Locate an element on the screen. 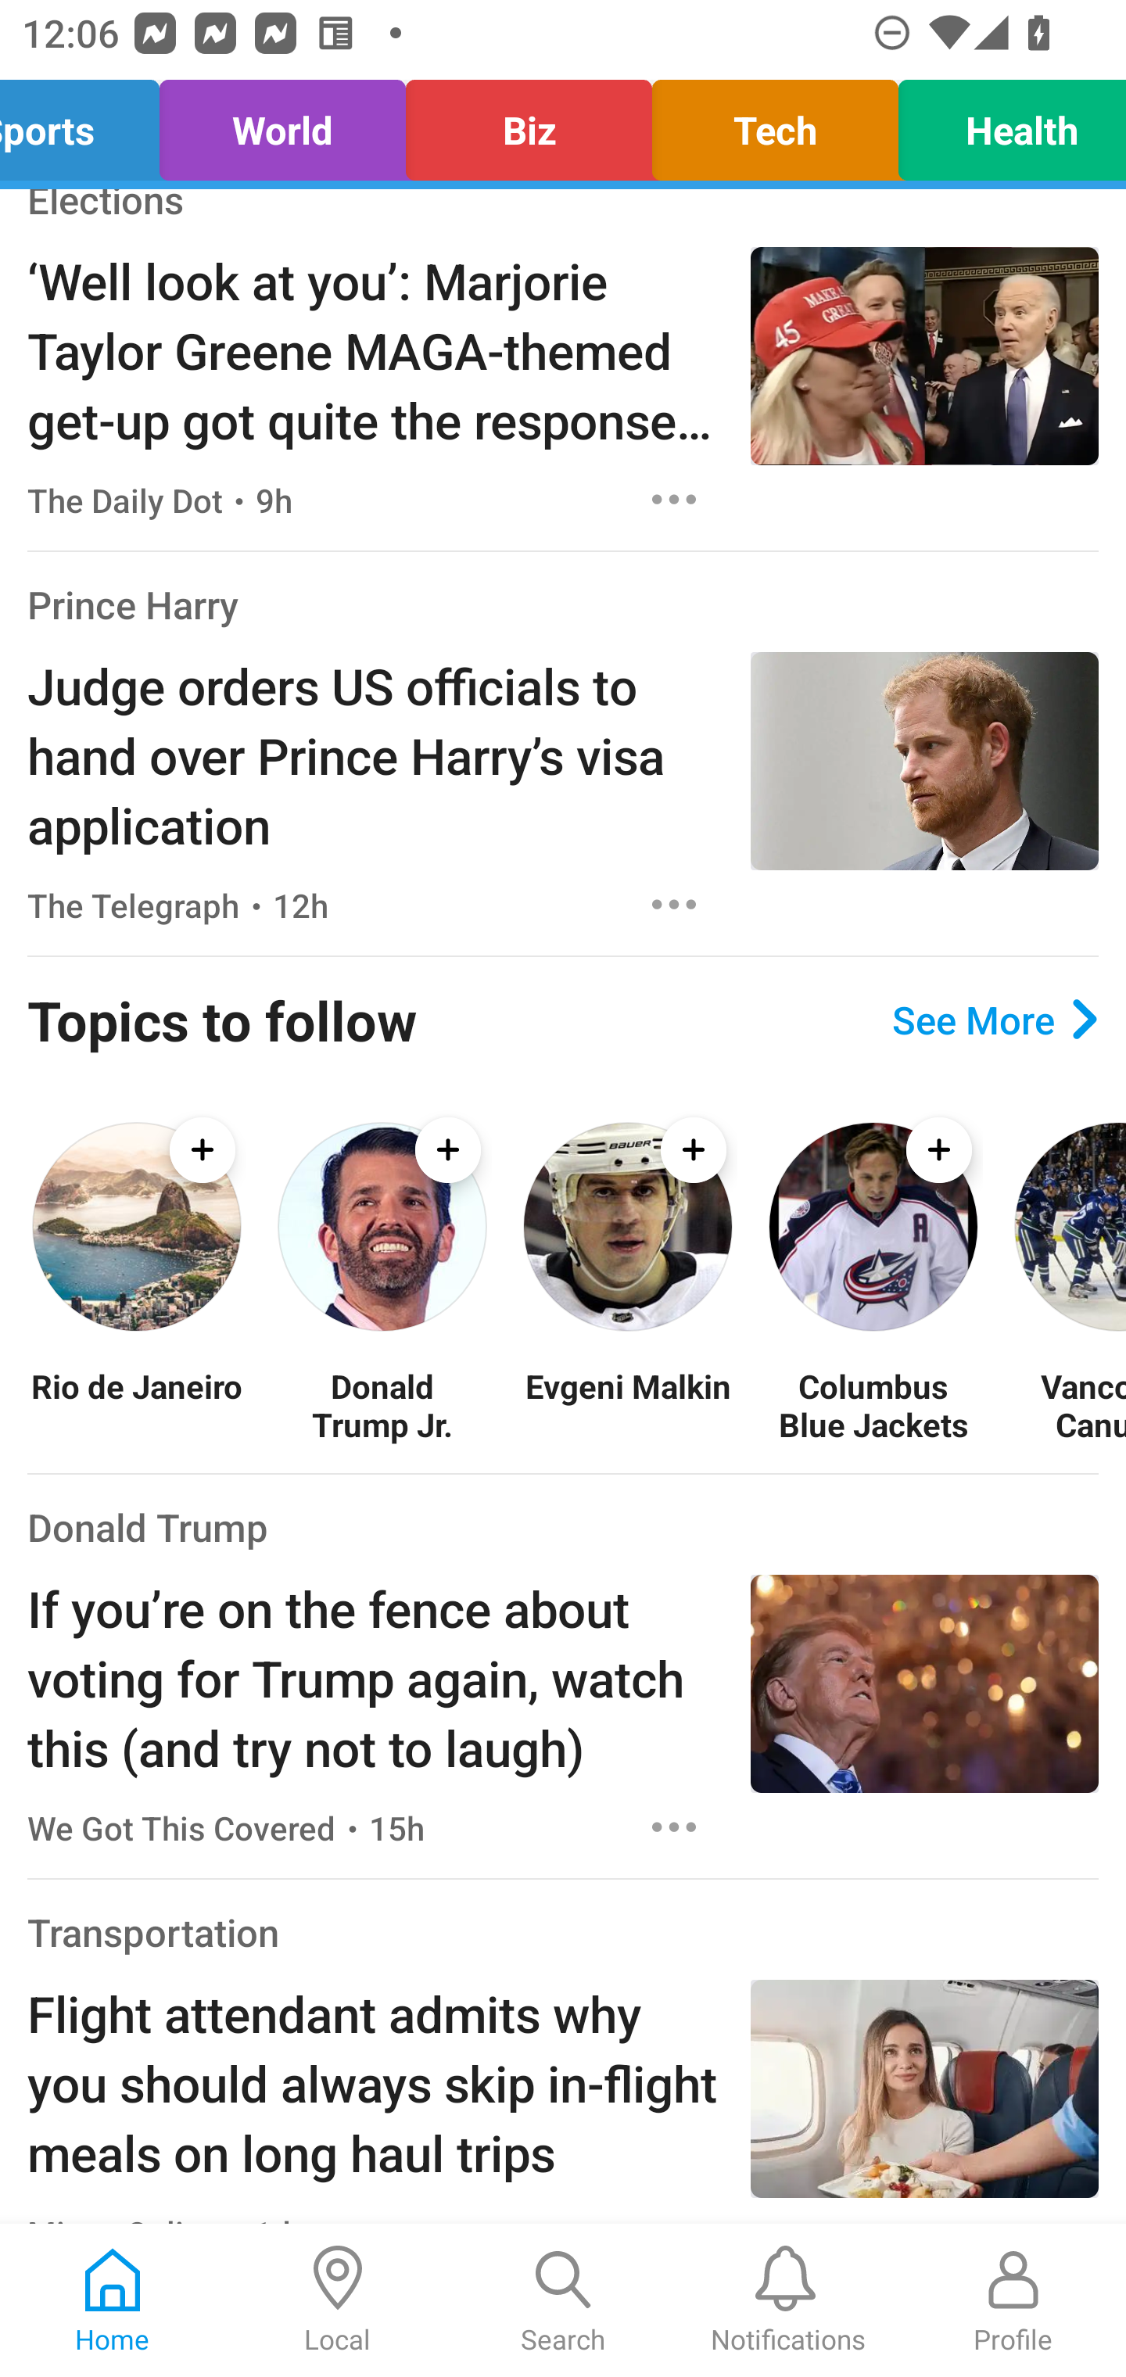  Notifications is located at coordinates (788, 2300).